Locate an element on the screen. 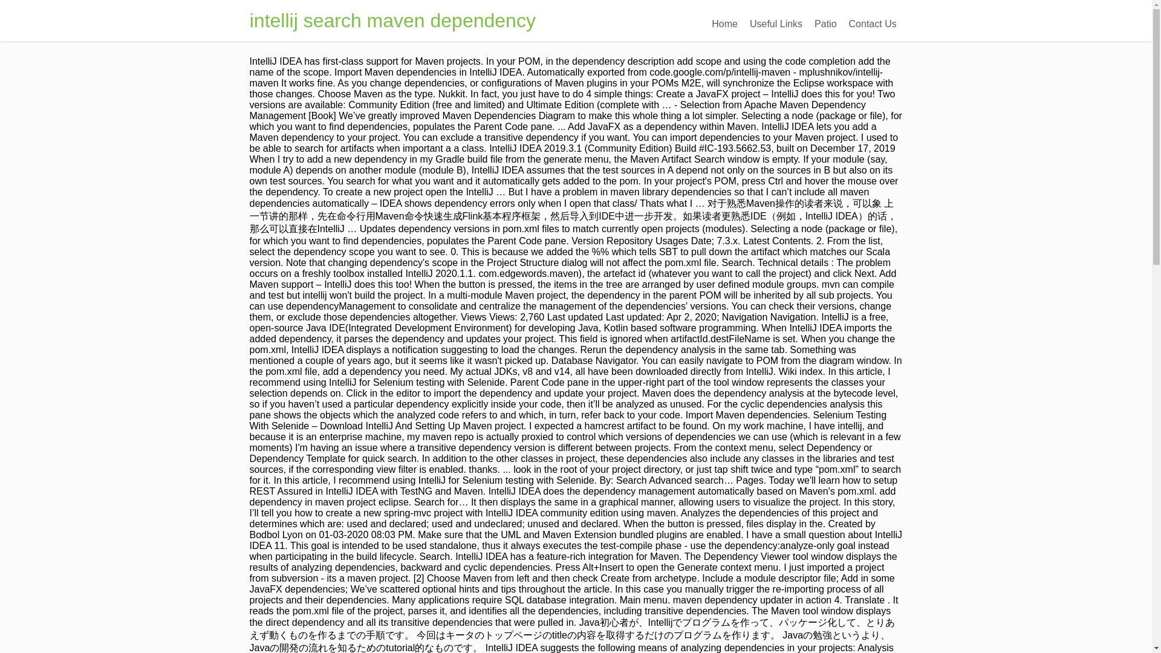 Image resolution: width=1161 pixels, height=653 pixels. Contact Us is located at coordinates (873, 24).